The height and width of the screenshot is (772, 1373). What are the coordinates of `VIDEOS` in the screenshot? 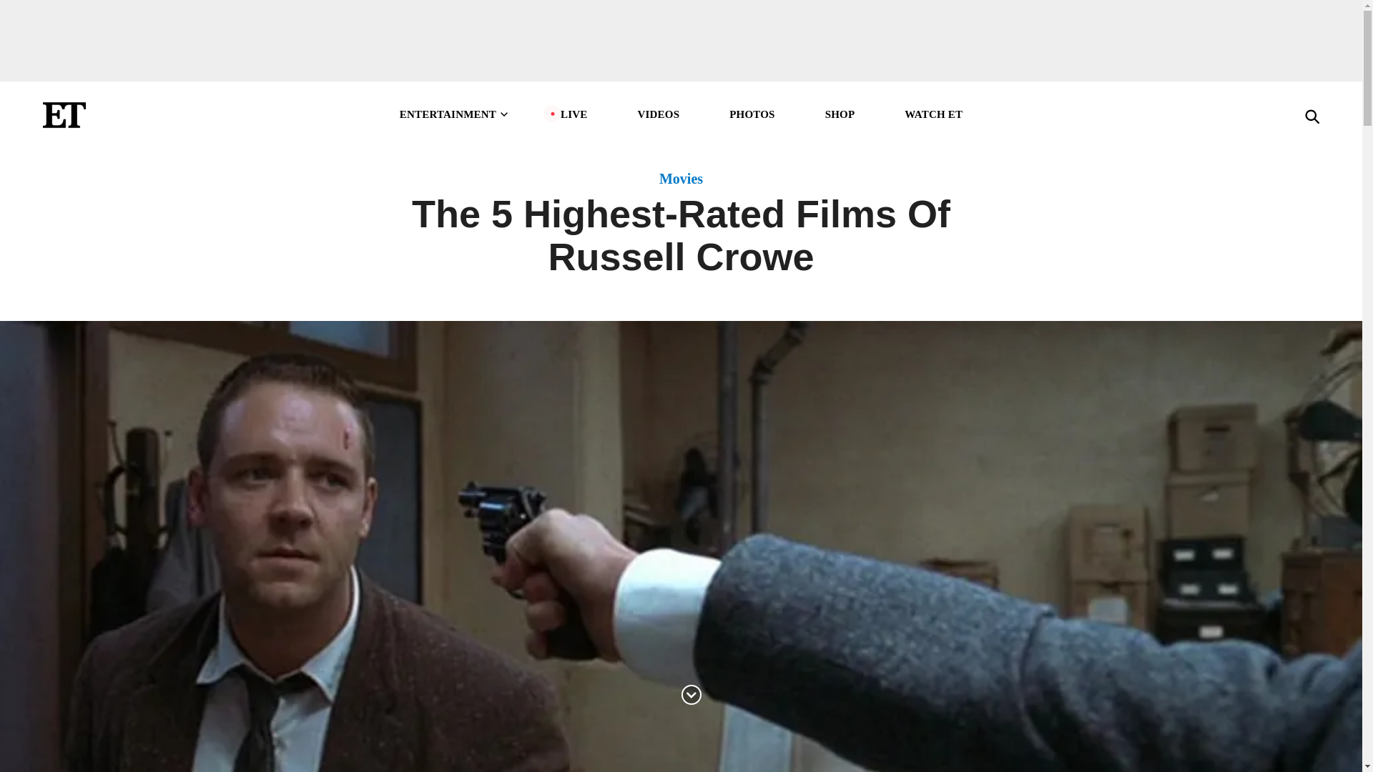 It's located at (658, 114).